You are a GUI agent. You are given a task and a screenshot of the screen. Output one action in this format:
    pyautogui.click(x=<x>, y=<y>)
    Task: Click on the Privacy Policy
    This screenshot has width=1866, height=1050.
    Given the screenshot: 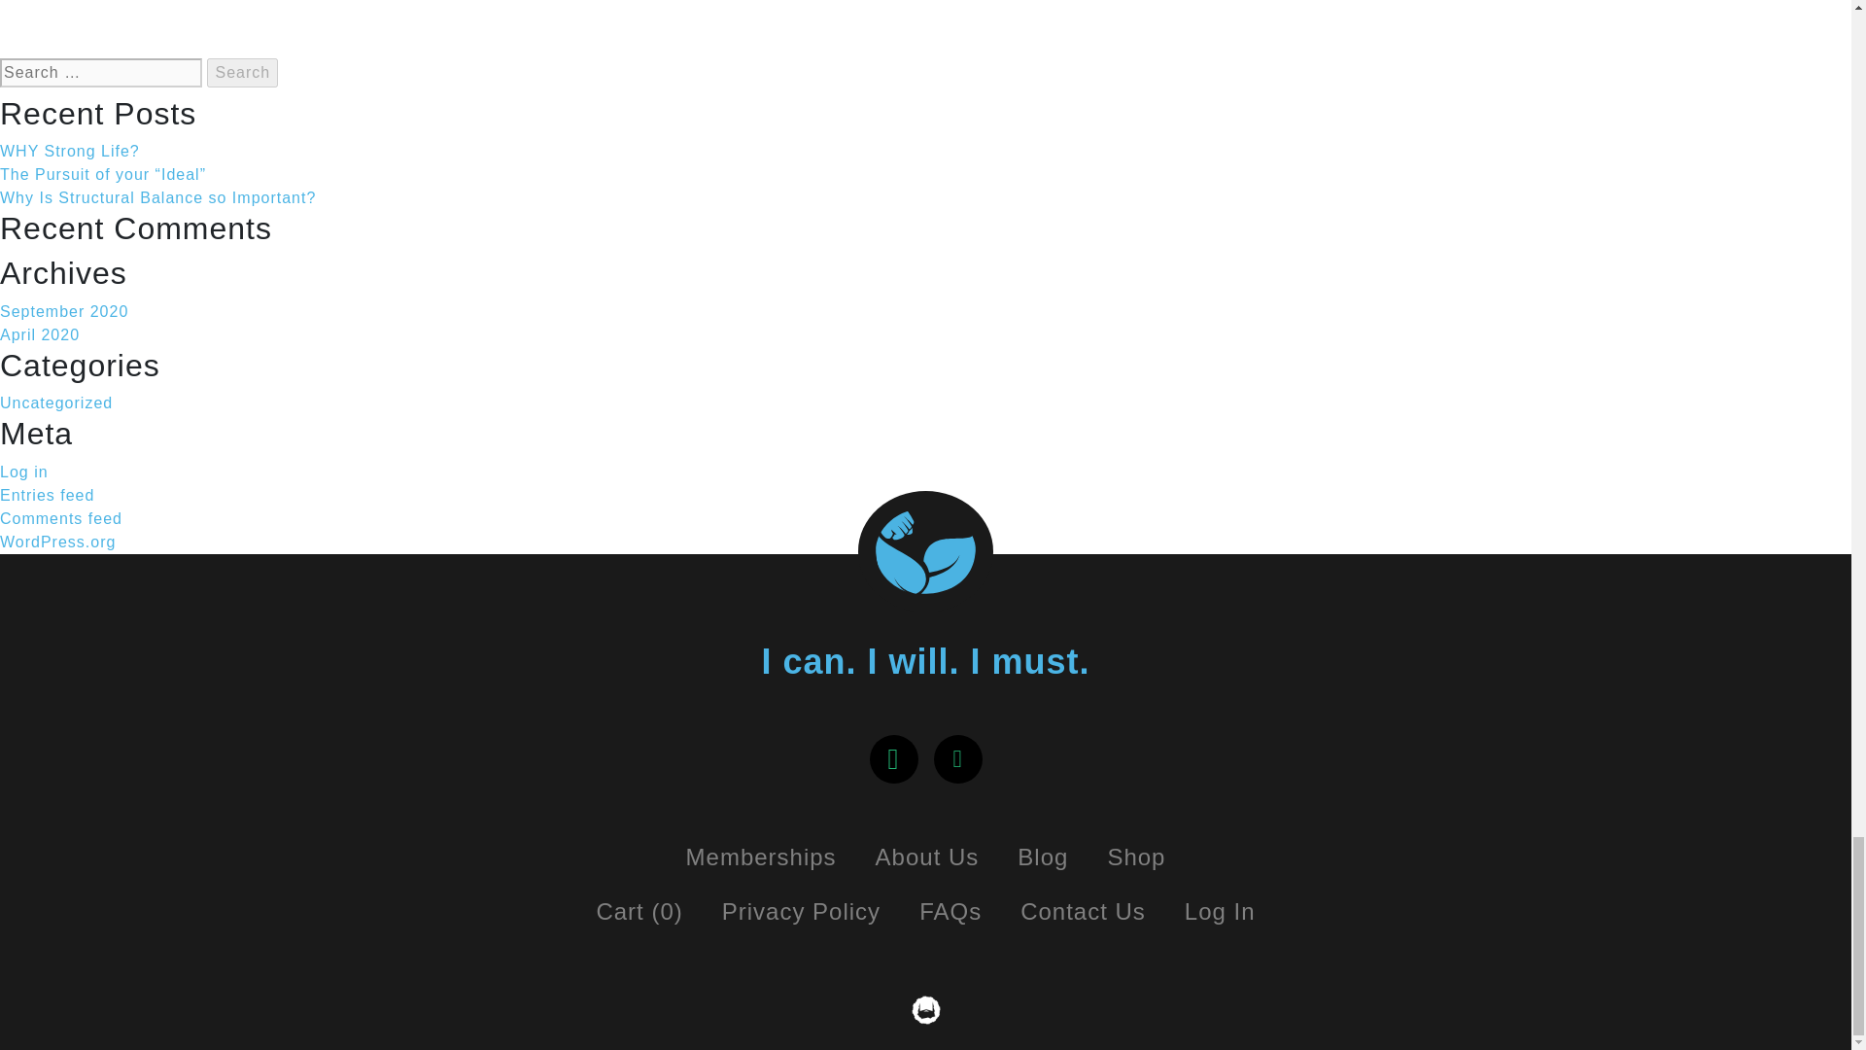 What is the action you would take?
    pyautogui.click(x=801, y=912)
    